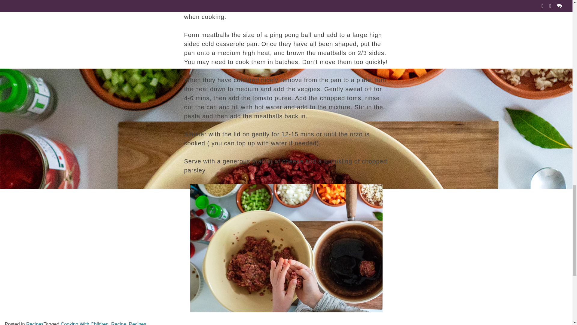 The width and height of the screenshot is (577, 325). What do you see at coordinates (35, 323) in the screenshot?
I see `Recipes` at bounding box center [35, 323].